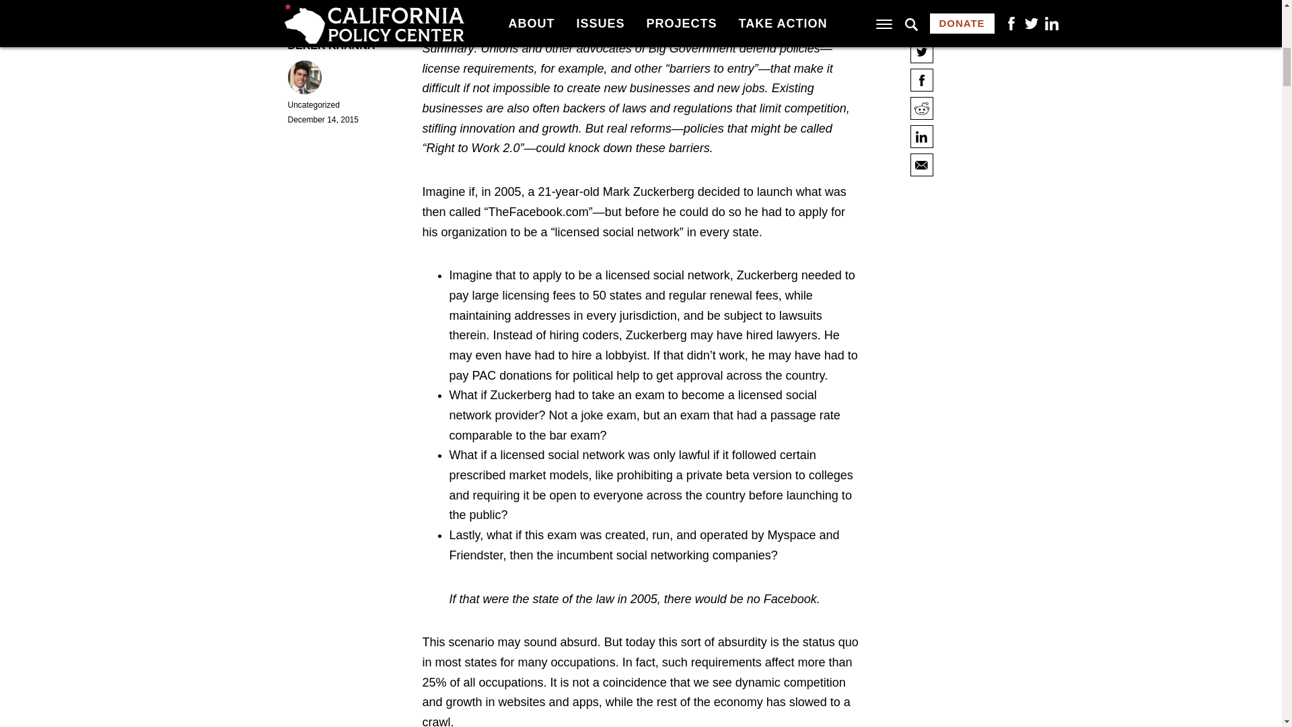  I want to click on ISSUES, so click(546, 365).